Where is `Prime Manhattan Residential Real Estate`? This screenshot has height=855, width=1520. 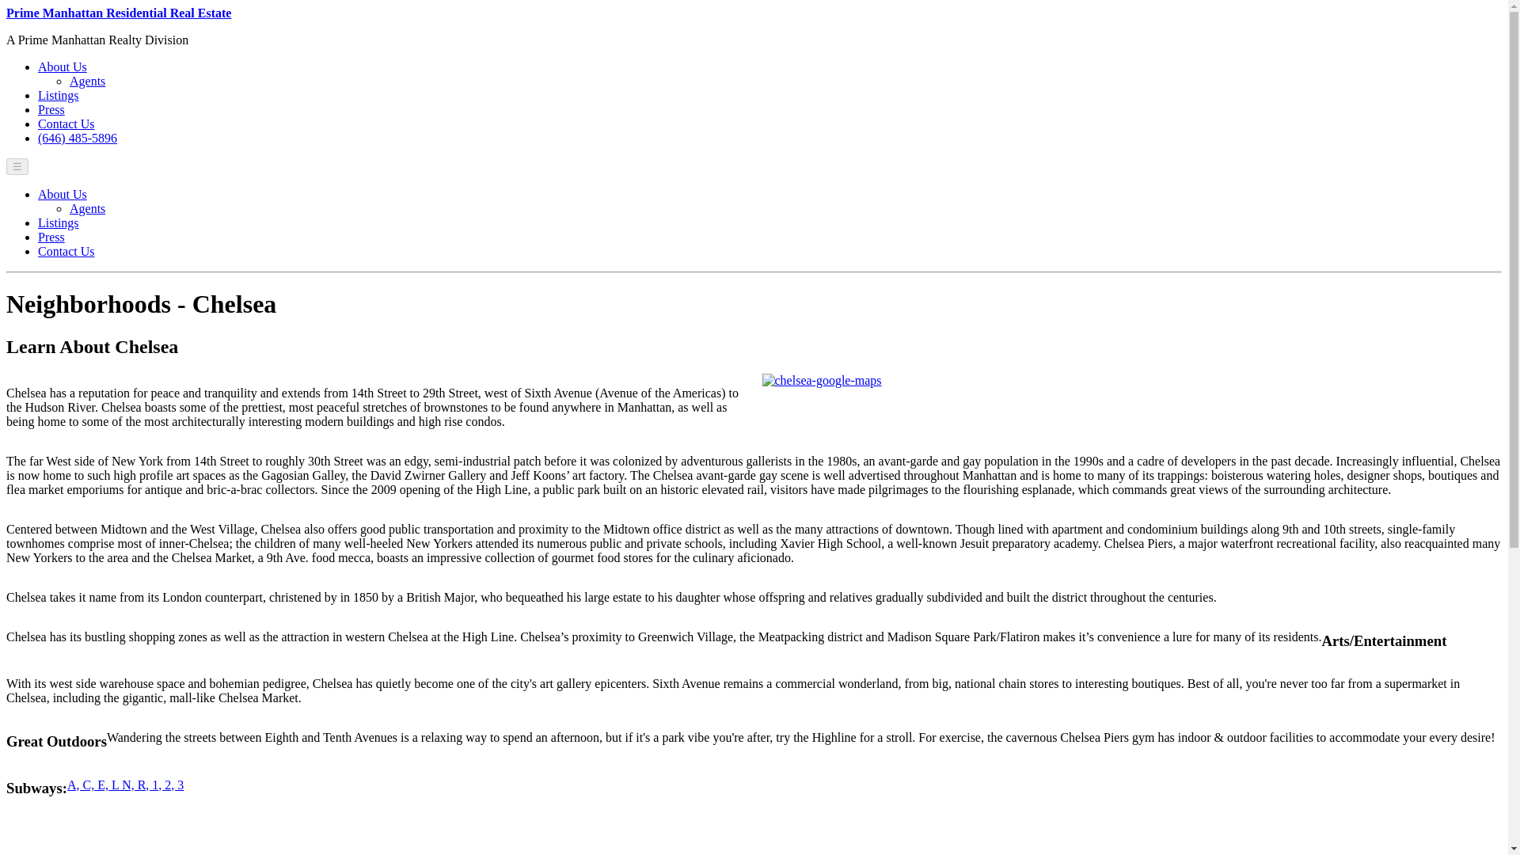 Prime Manhattan Residential Real Estate is located at coordinates (118, 13).